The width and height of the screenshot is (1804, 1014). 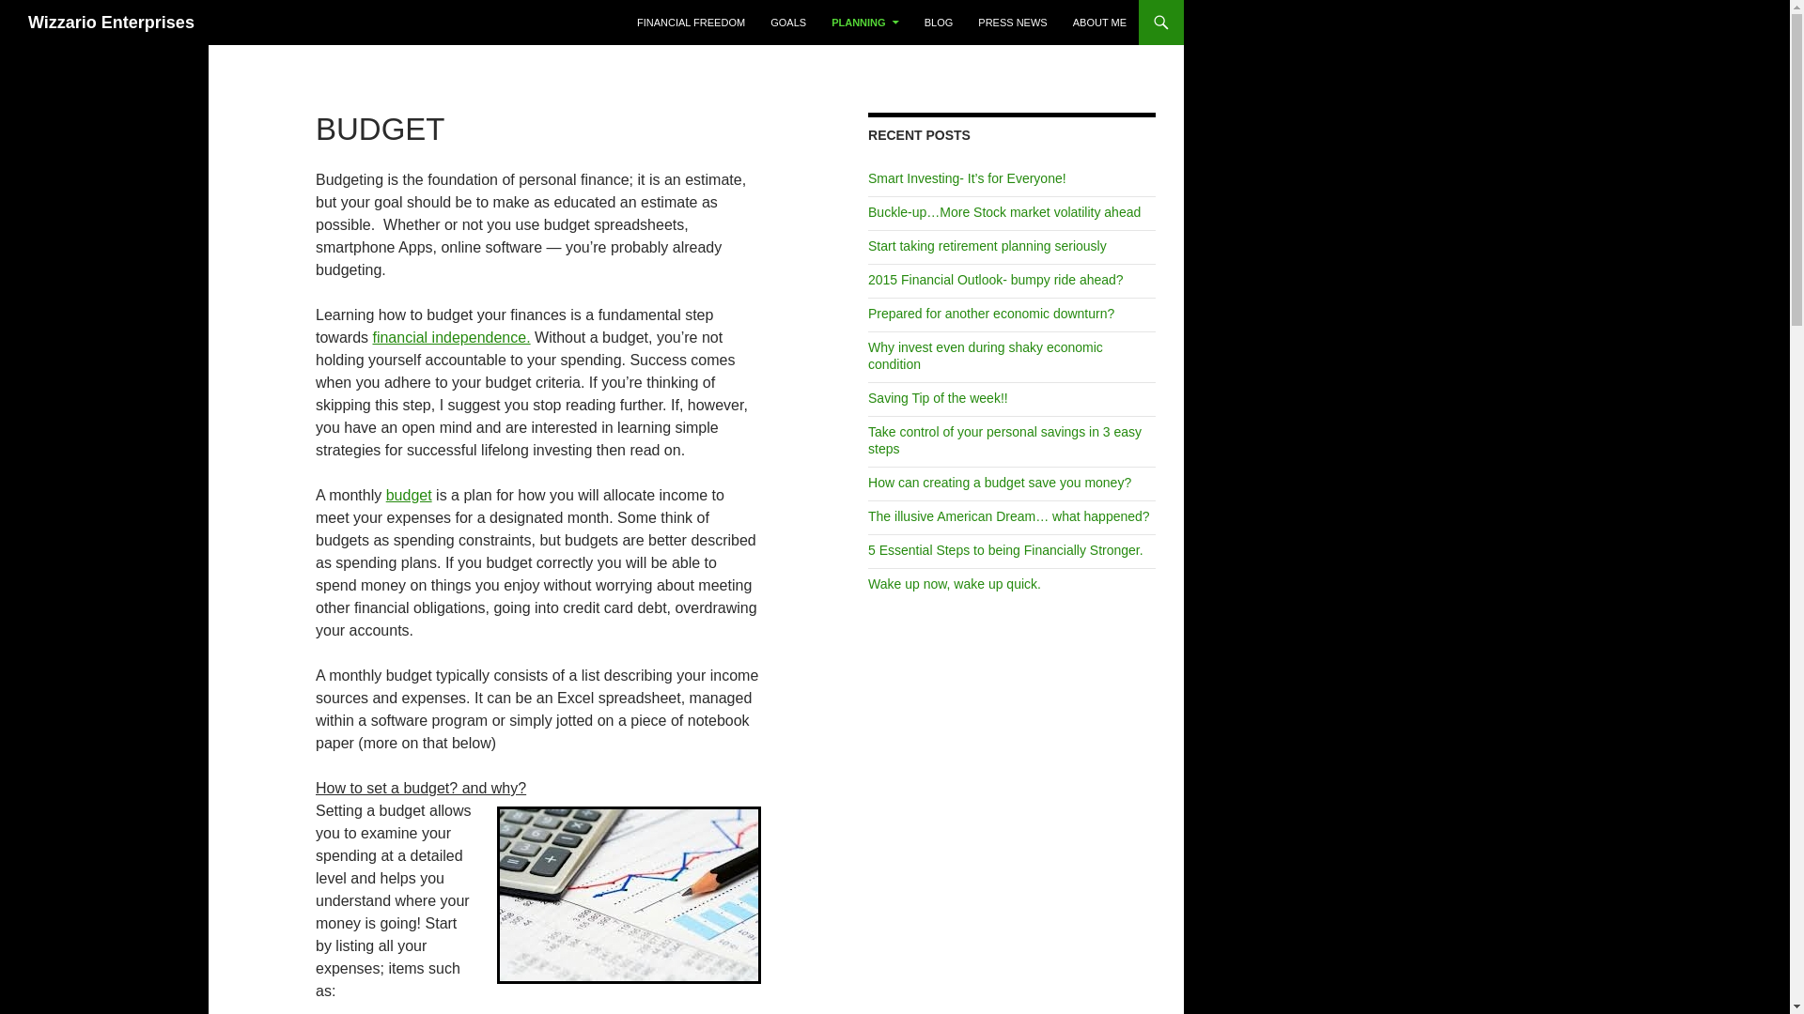 What do you see at coordinates (787, 23) in the screenshot?
I see `GOALS` at bounding box center [787, 23].